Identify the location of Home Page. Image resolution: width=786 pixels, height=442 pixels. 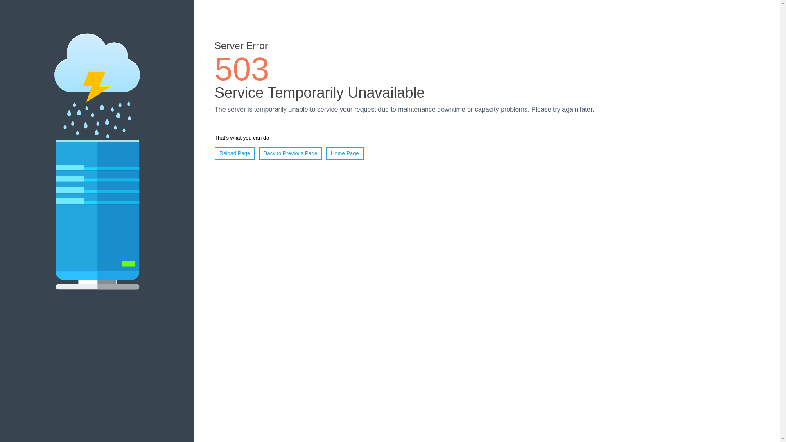
(345, 153).